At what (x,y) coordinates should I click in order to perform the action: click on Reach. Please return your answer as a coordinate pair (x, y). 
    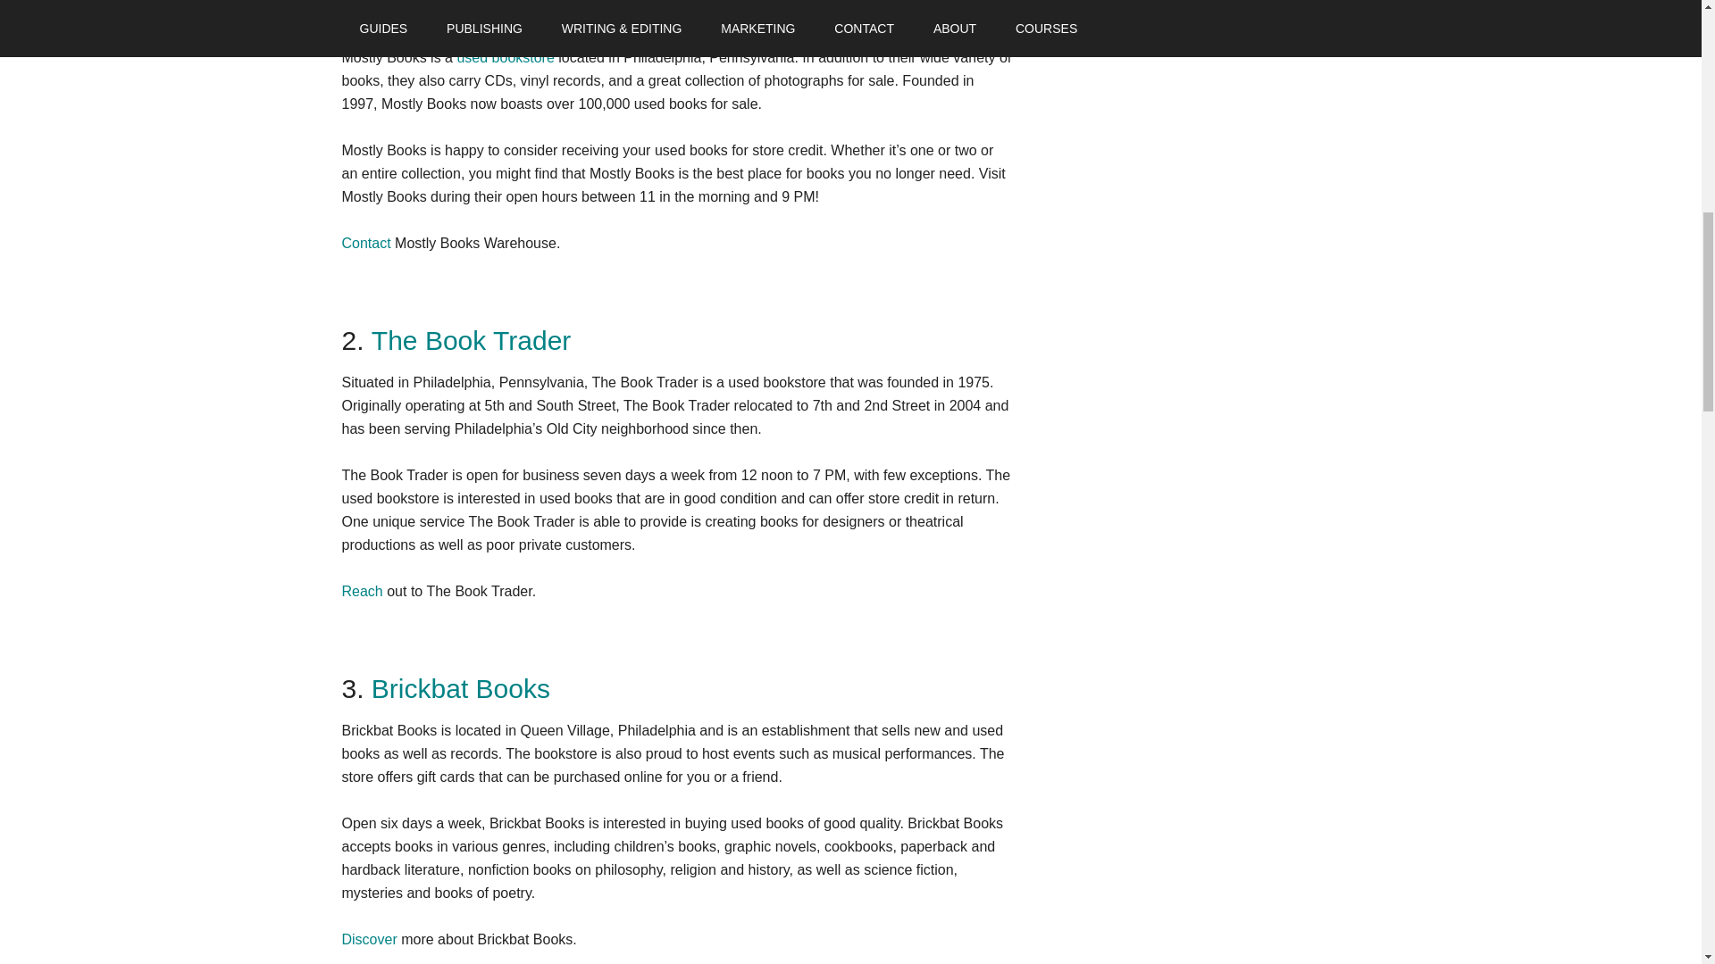
    Looking at the image, I should click on (362, 591).